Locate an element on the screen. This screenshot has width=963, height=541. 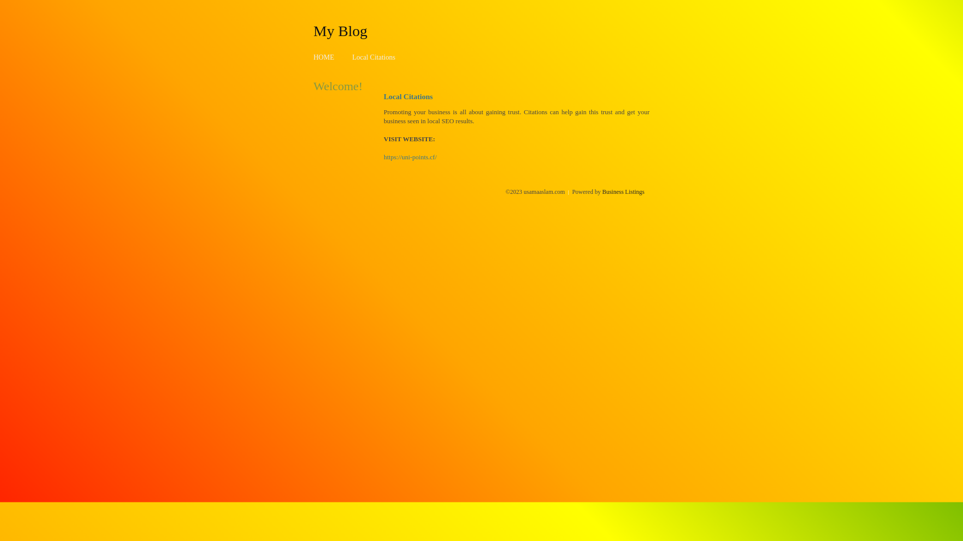
Local Citations is located at coordinates (374, 57).